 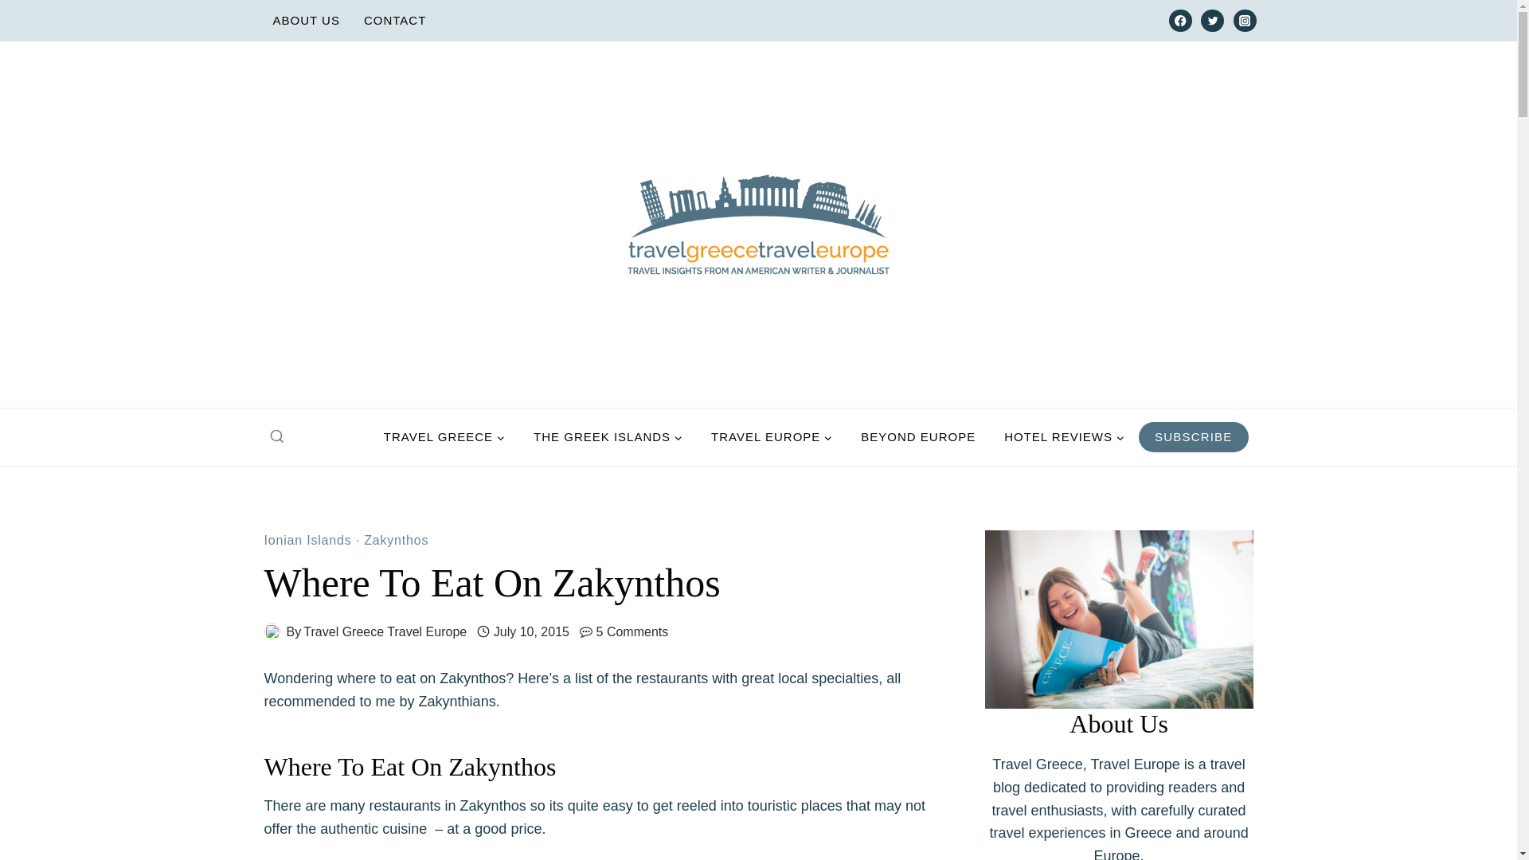 What do you see at coordinates (306, 21) in the screenshot?
I see `ABOUT US` at bounding box center [306, 21].